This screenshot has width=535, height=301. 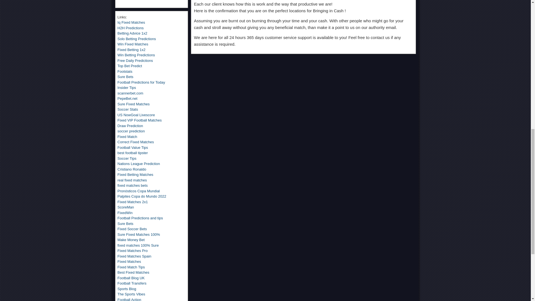 What do you see at coordinates (133, 33) in the screenshot?
I see `Betting Advice 1x2` at bounding box center [133, 33].